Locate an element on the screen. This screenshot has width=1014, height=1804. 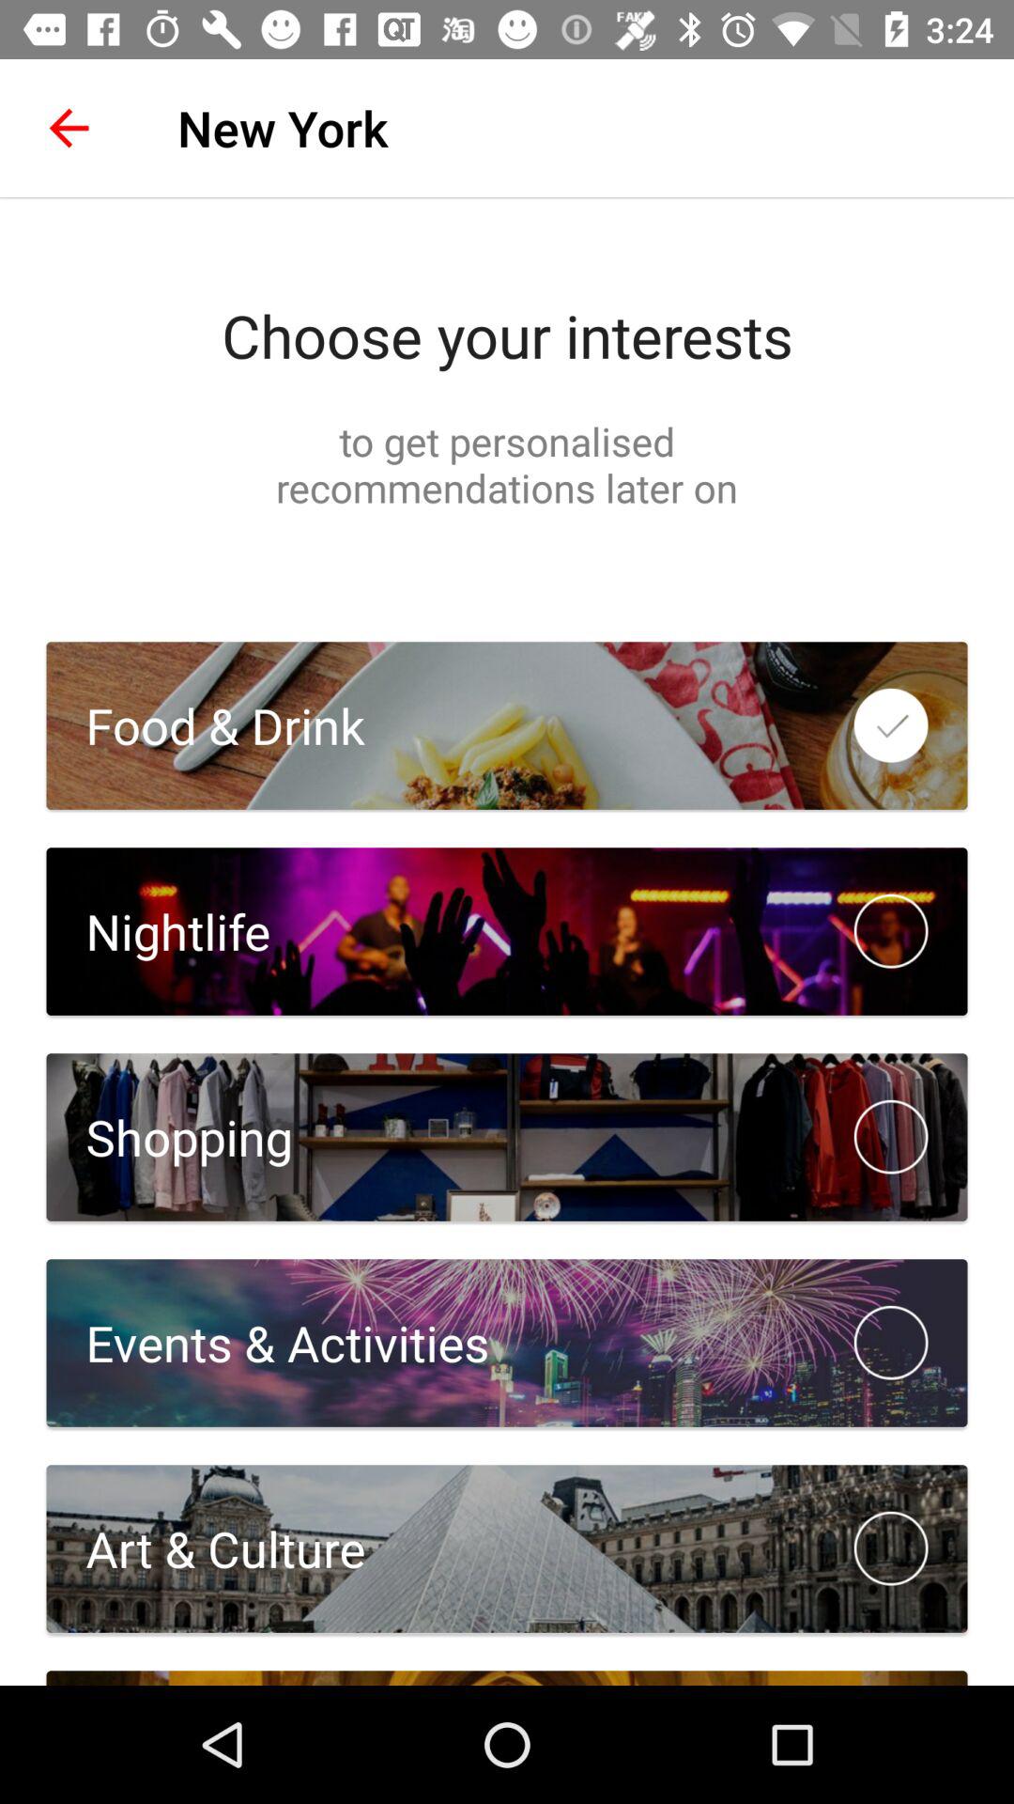
swipe to choose your interests icon is located at coordinates (507, 335).